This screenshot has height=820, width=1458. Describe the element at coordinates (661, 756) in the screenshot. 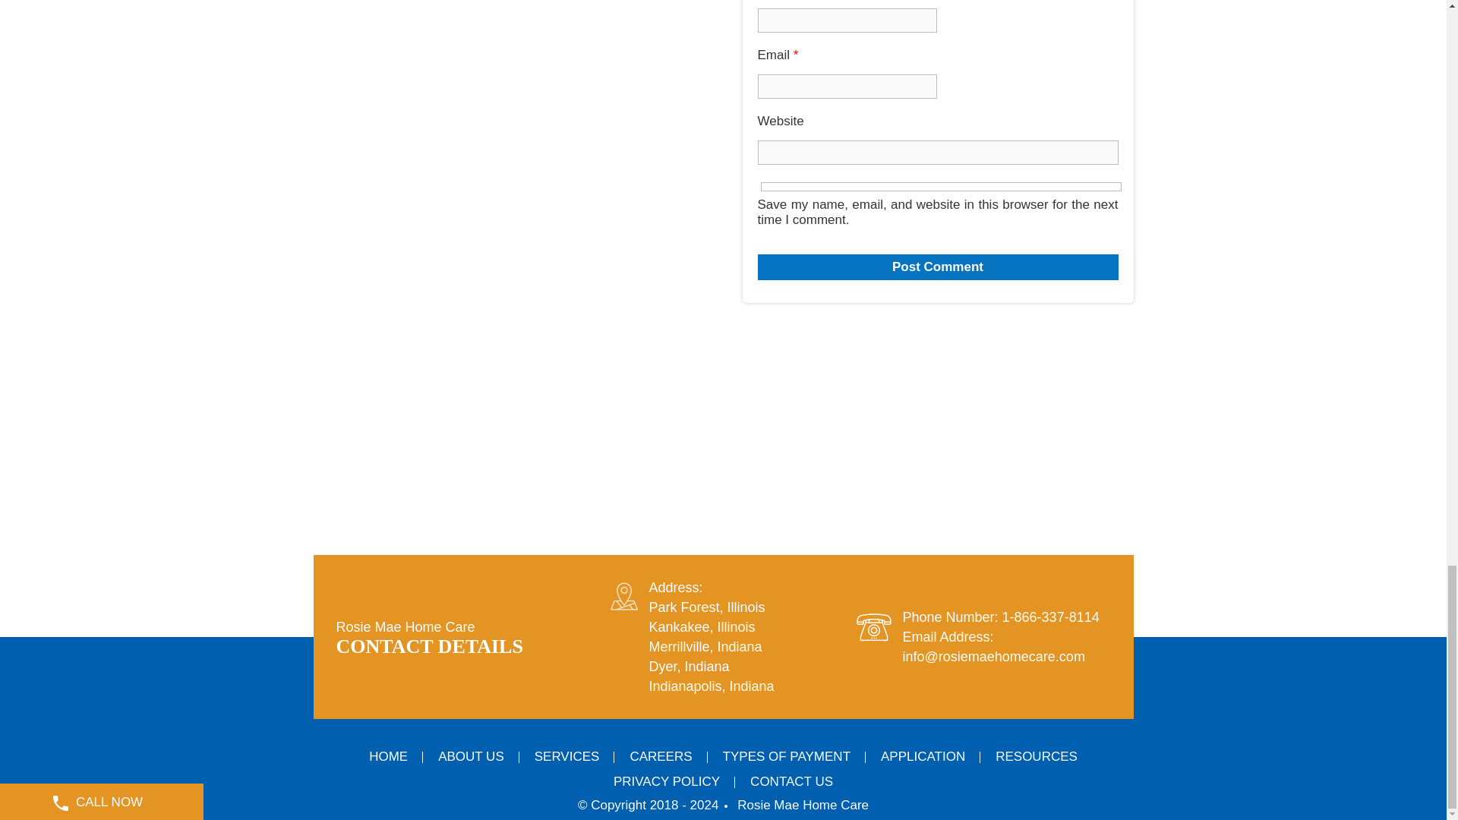

I see `CAREERS` at that location.